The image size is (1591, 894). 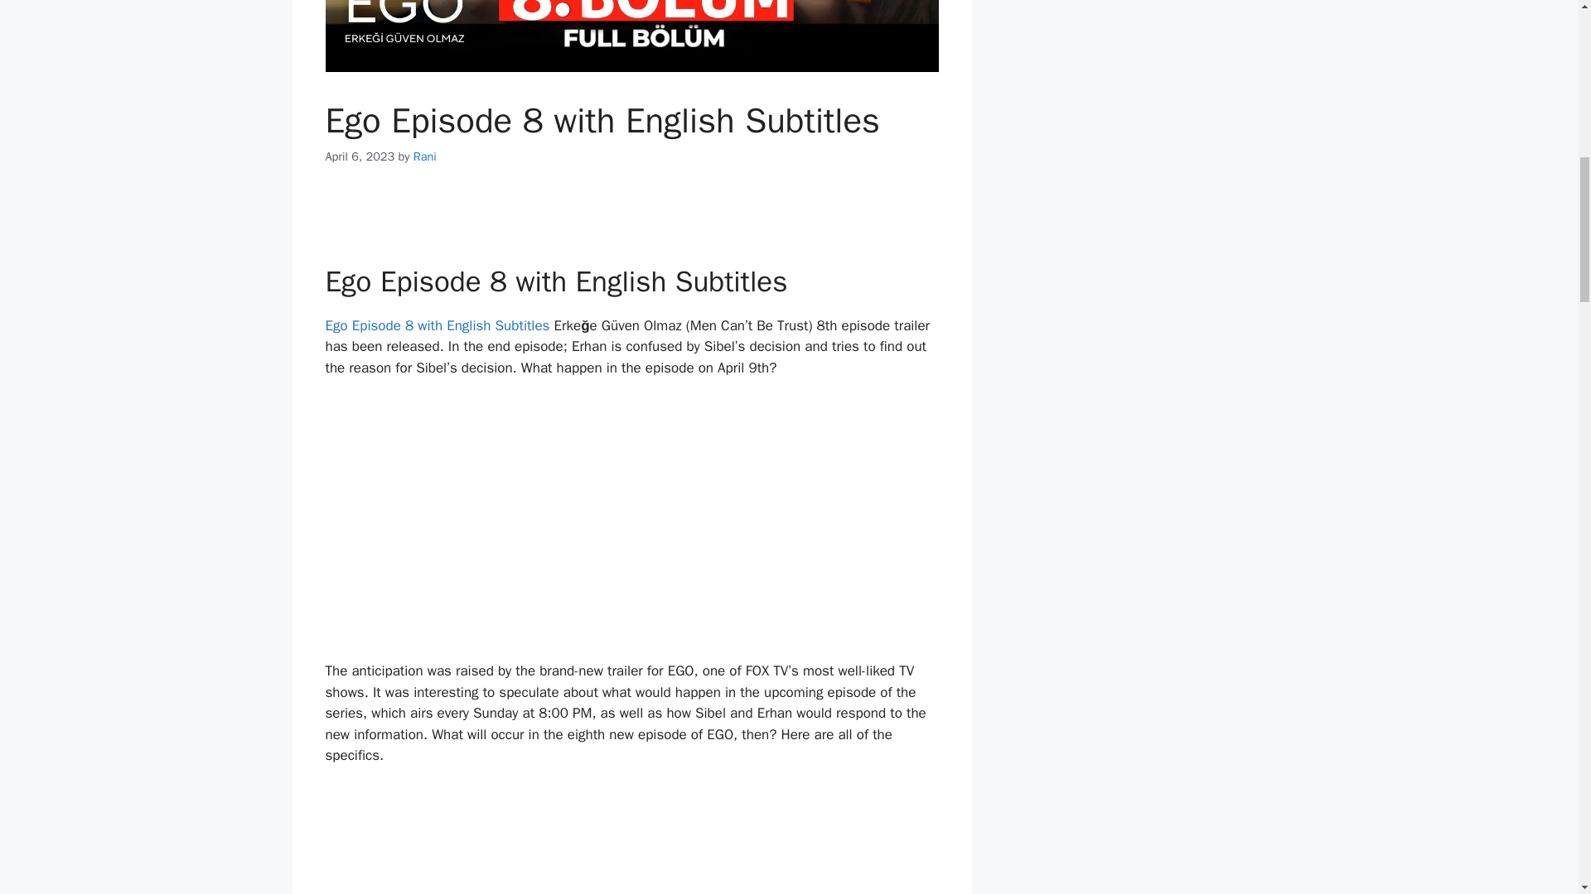 What do you see at coordinates (424, 156) in the screenshot?
I see `View all posts by Rani` at bounding box center [424, 156].